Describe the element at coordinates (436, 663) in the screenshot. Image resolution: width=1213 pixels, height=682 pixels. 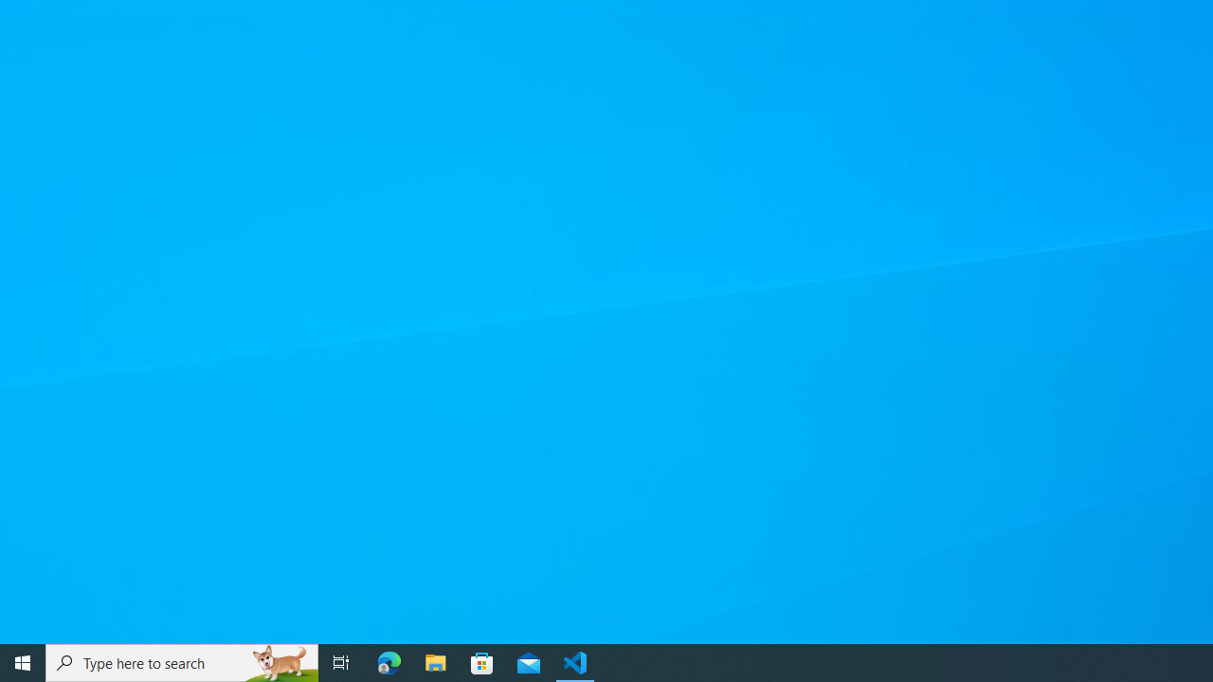
I see `File Explorer` at that location.